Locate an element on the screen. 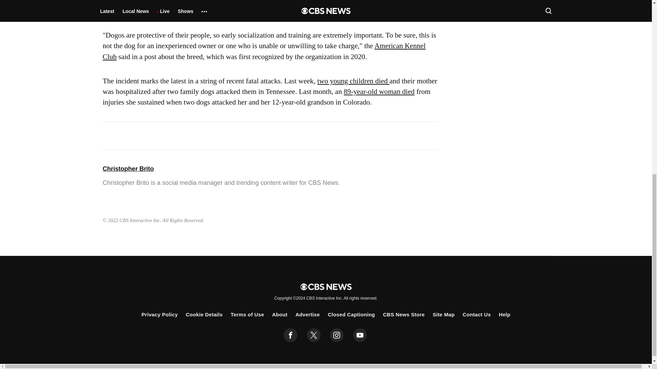 This screenshot has width=657, height=369. instagram is located at coordinates (337, 335).